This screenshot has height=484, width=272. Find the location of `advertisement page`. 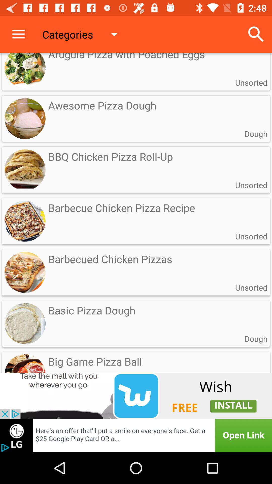

advertisement page is located at coordinates (136, 396).